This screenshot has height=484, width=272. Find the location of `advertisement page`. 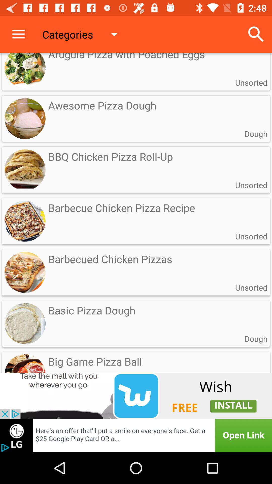

advertisement page is located at coordinates (136, 396).